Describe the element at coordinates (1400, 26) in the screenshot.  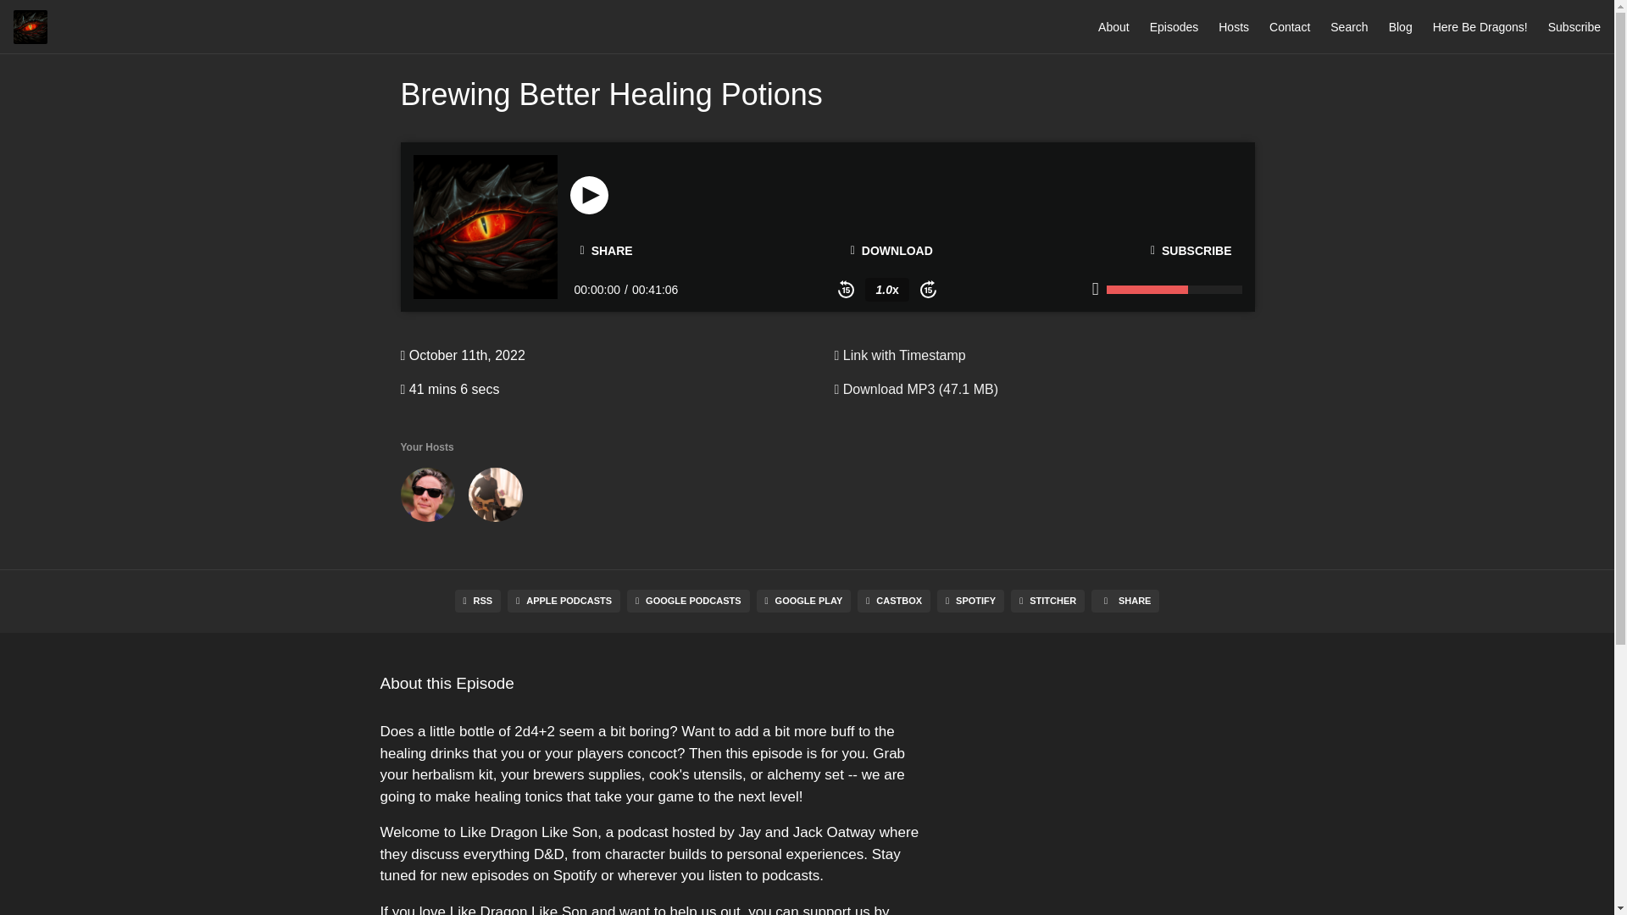
I see `Blog` at that location.